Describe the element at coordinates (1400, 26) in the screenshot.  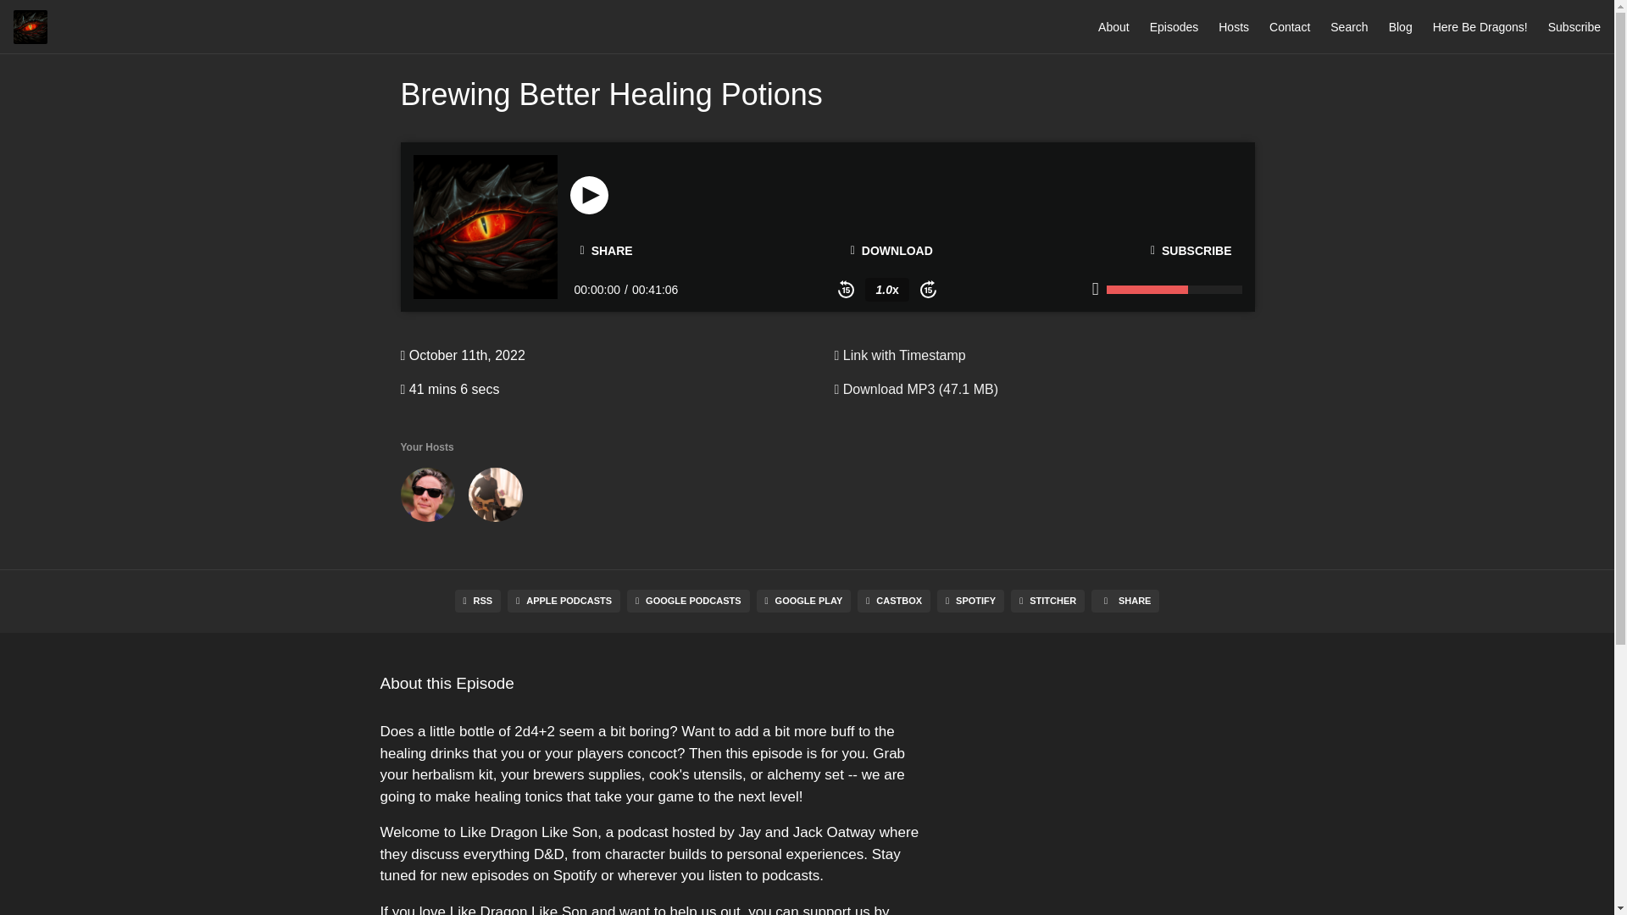
I see `Blog` at that location.